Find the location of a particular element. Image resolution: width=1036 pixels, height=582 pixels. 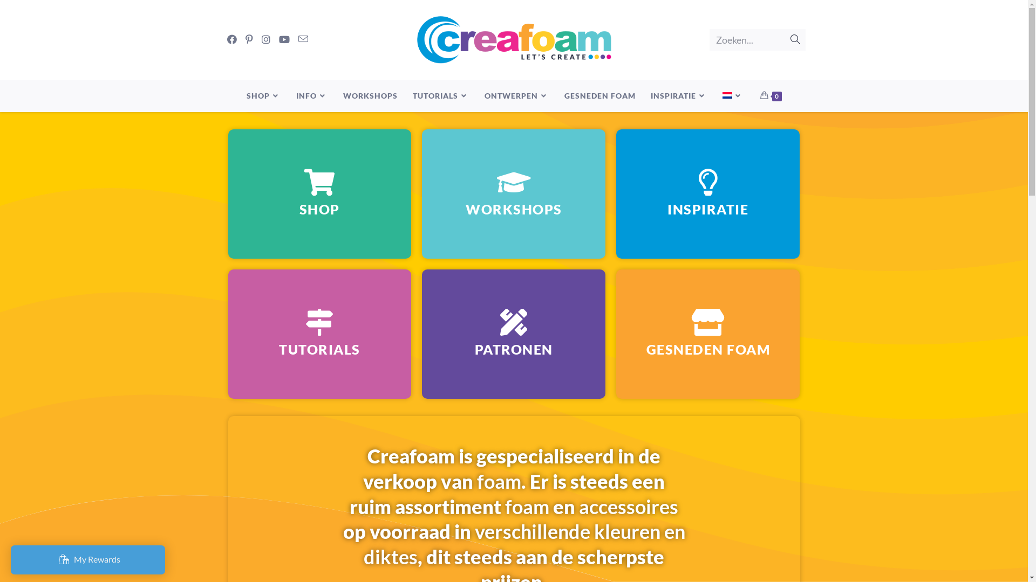

TUTORIALS is located at coordinates (440, 96).